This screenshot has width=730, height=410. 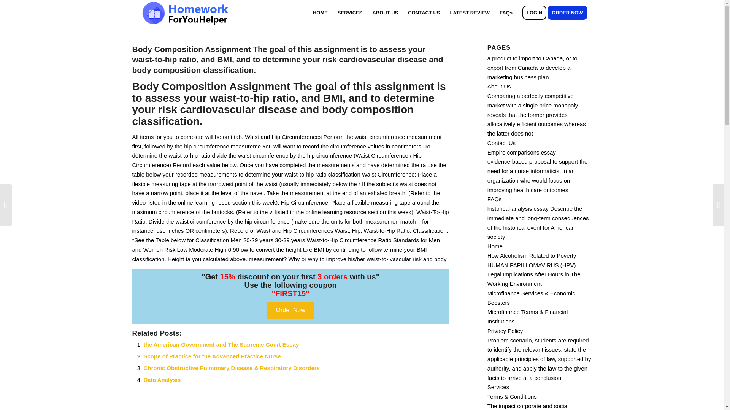 What do you see at coordinates (350, 13) in the screenshot?
I see `SERVICES` at bounding box center [350, 13].